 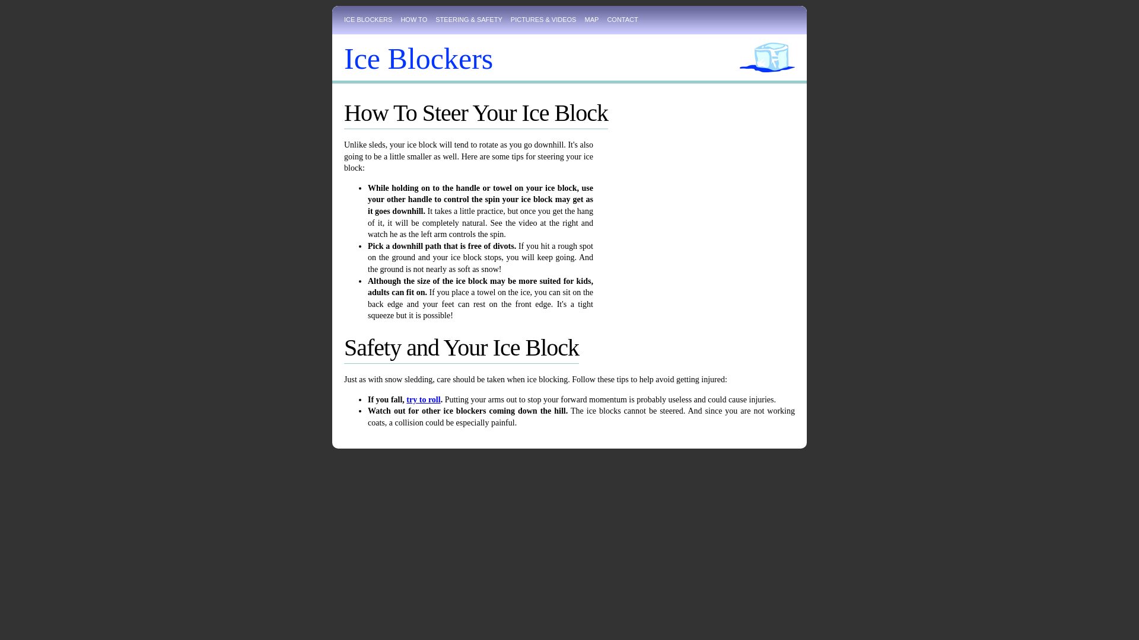 What do you see at coordinates (625, 19) in the screenshot?
I see `CONTACT` at bounding box center [625, 19].